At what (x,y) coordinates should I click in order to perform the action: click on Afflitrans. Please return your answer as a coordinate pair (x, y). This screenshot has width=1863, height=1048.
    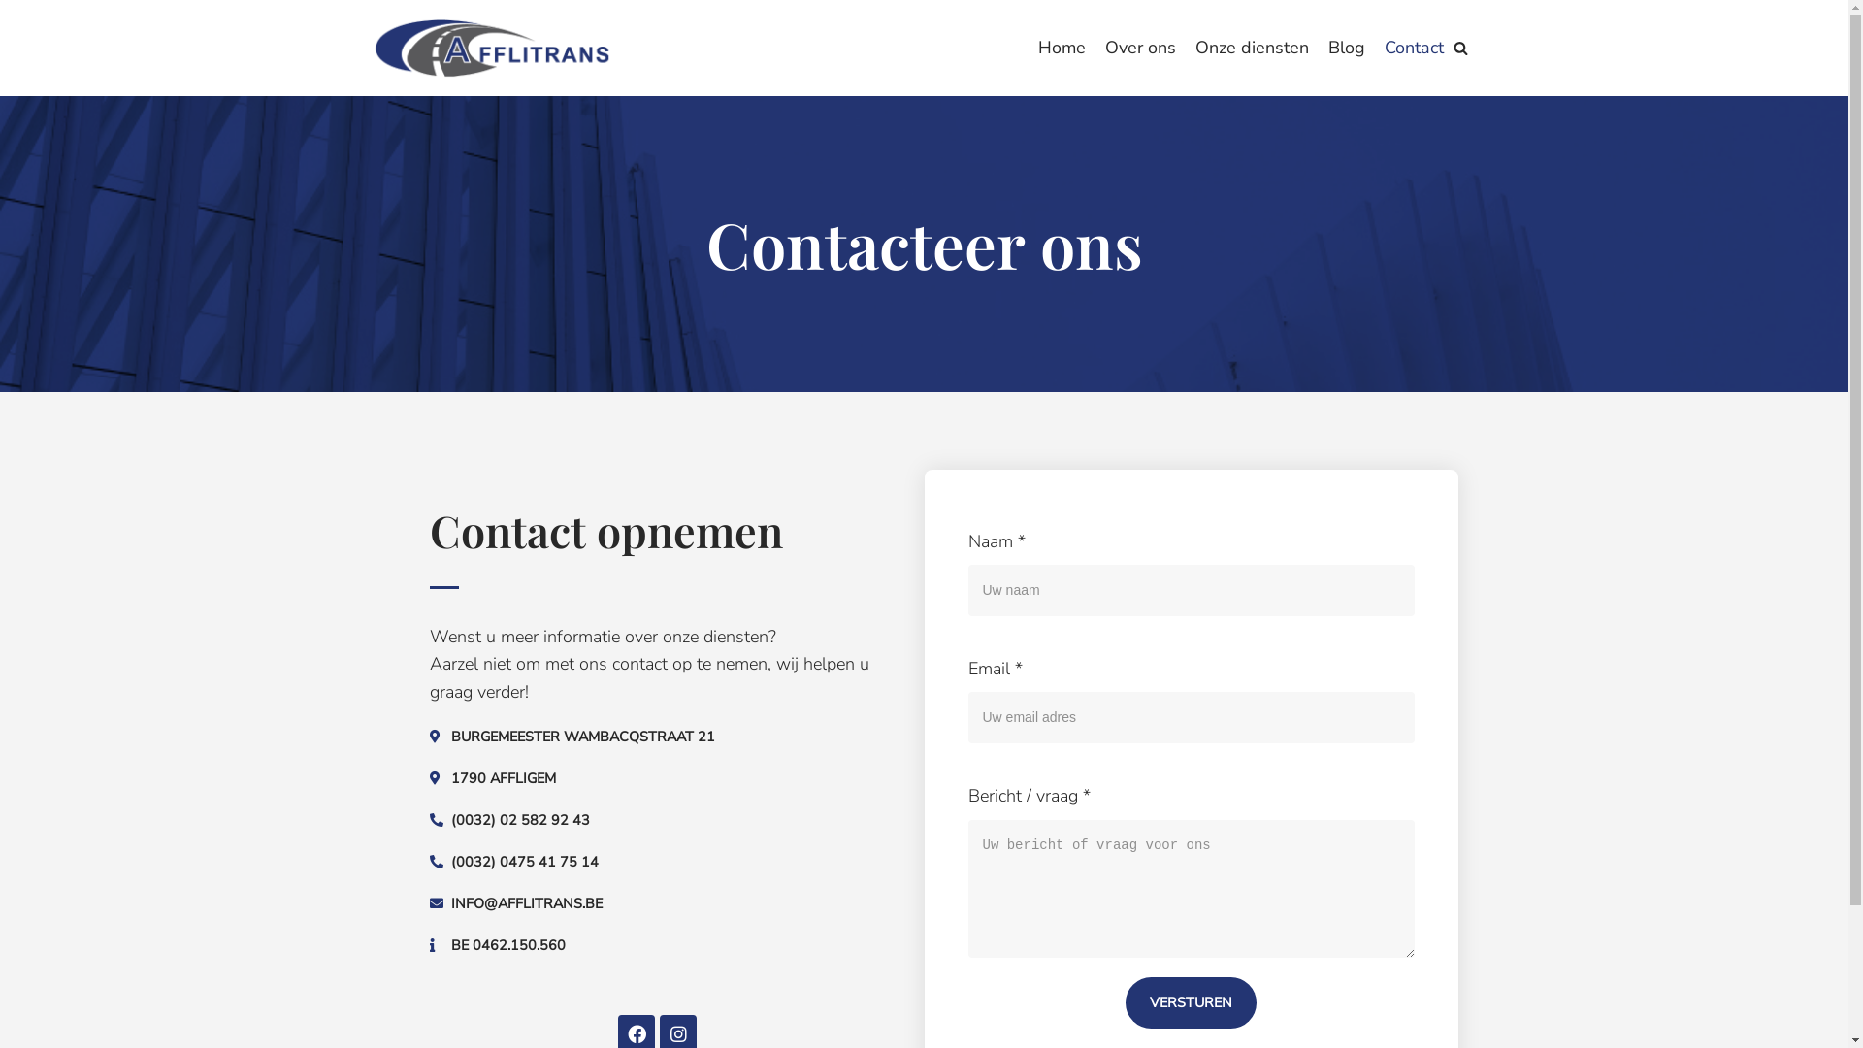
    Looking at the image, I should click on (492, 49).